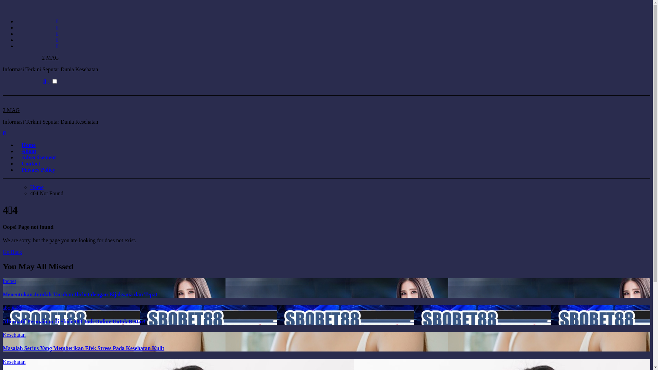 Image resolution: width=658 pixels, height=370 pixels. I want to click on Skip to content, so click(3, 3).